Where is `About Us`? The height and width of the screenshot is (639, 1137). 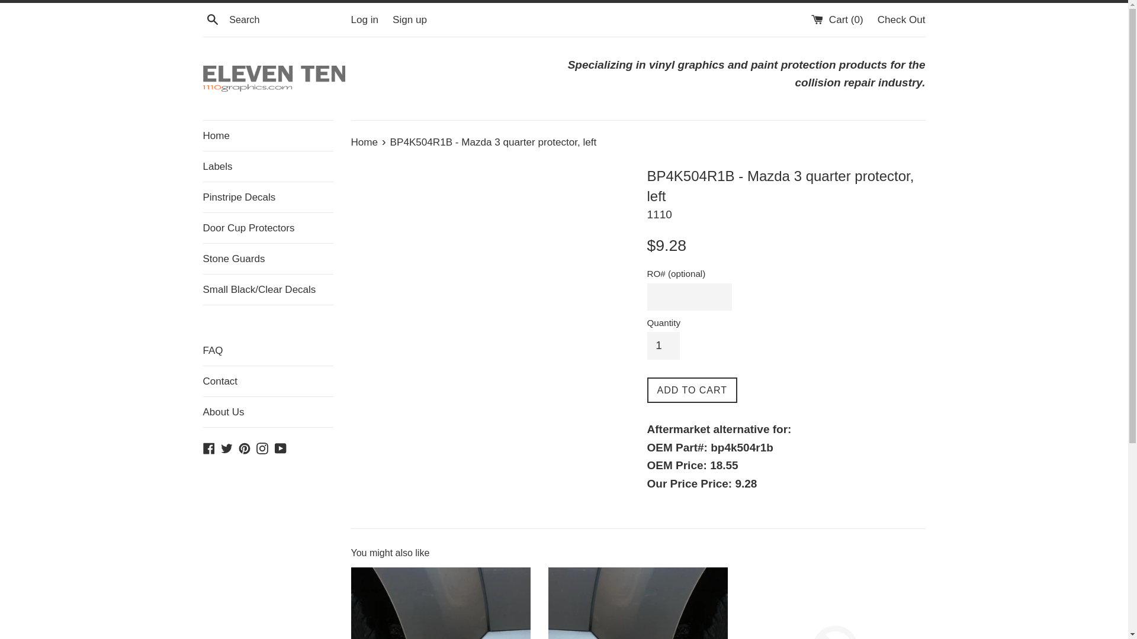 About Us is located at coordinates (268, 412).